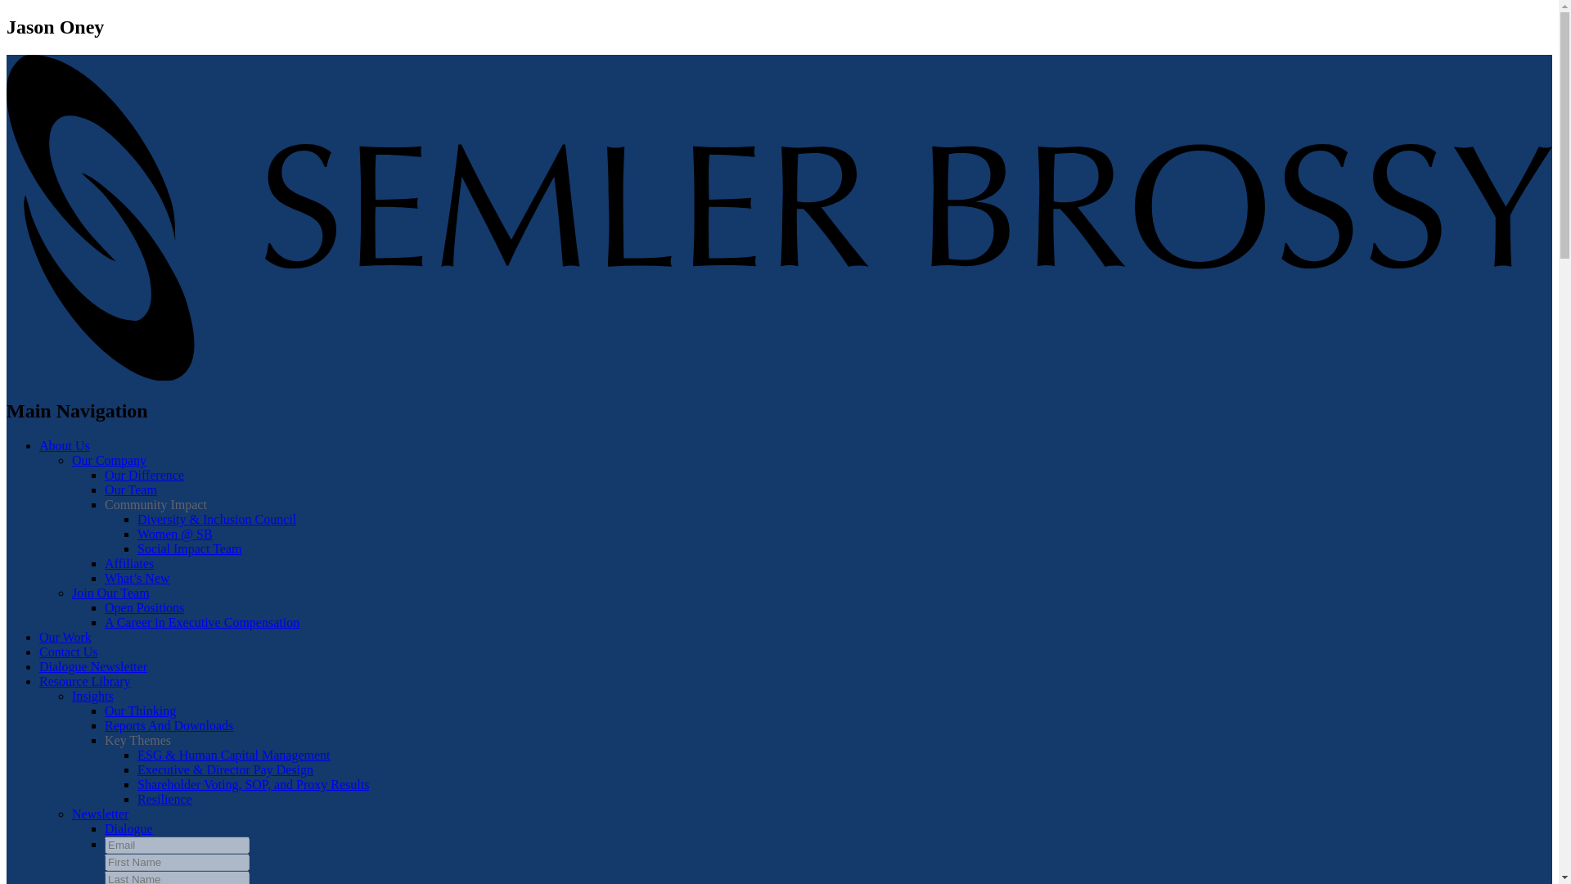 The width and height of the screenshot is (1571, 884). Describe the element at coordinates (137, 740) in the screenshot. I see `Key Themes` at that location.